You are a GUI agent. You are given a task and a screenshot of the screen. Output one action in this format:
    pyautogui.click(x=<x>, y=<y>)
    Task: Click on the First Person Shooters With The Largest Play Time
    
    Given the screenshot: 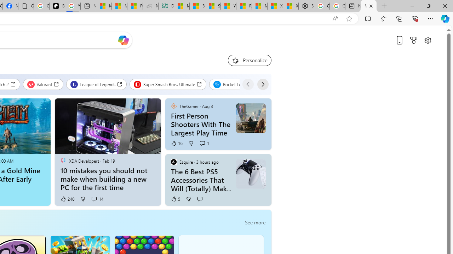 What is the action you would take?
    pyautogui.click(x=201, y=124)
    